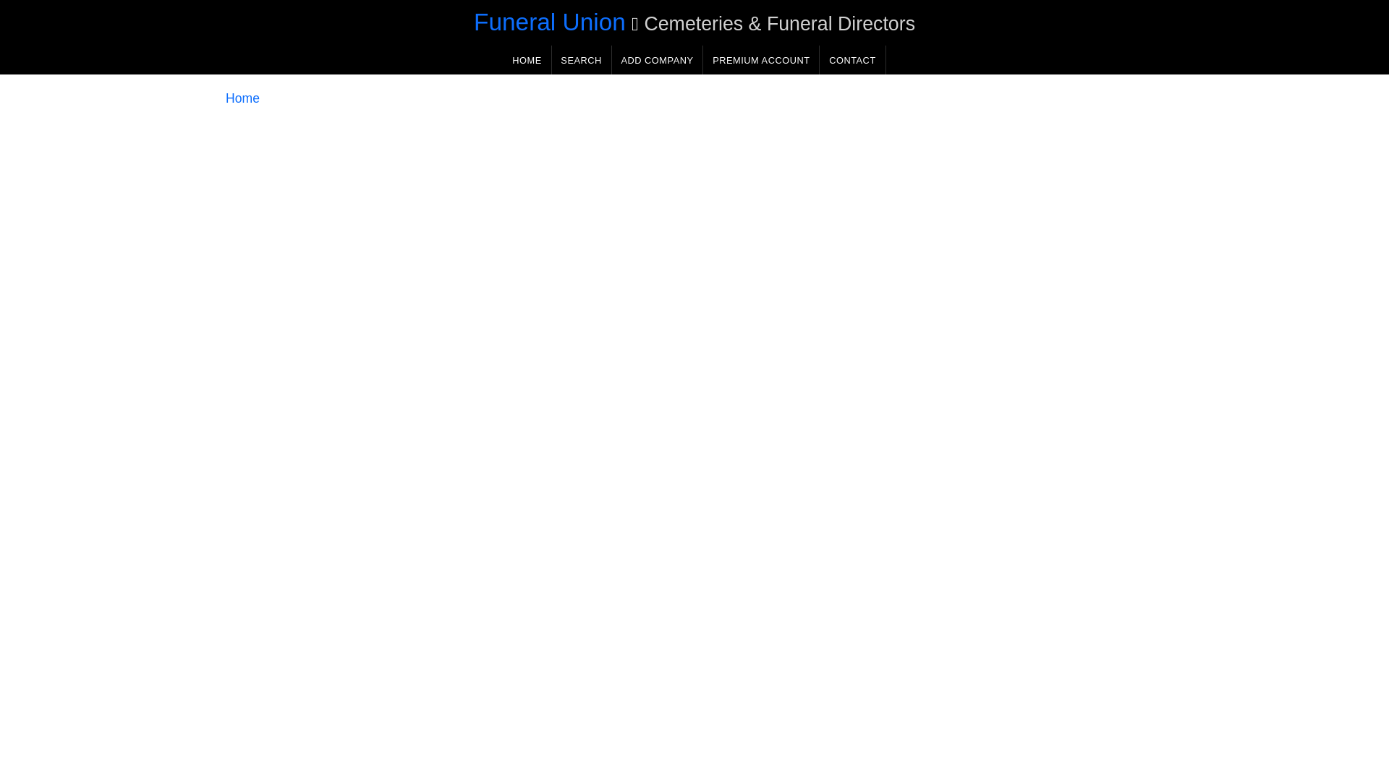 This screenshot has width=1389, height=781. What do you see at coordinates (527, 59) in the screenshot?
I see `HOME` at bounding box center [527, 59].